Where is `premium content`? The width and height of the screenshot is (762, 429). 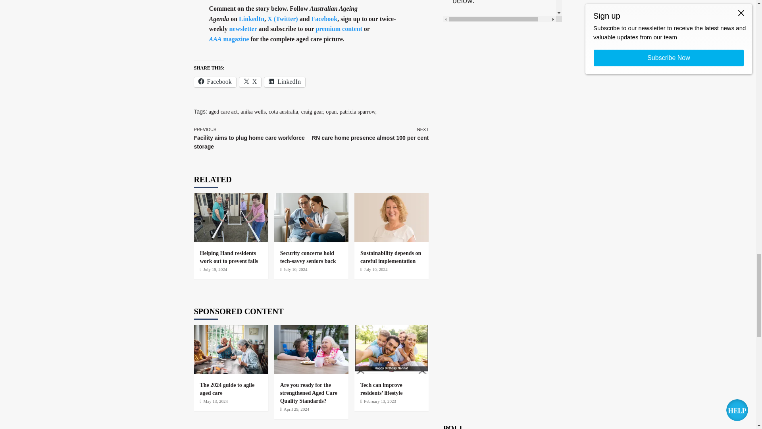
premium content is located at coordinates (339, 29).